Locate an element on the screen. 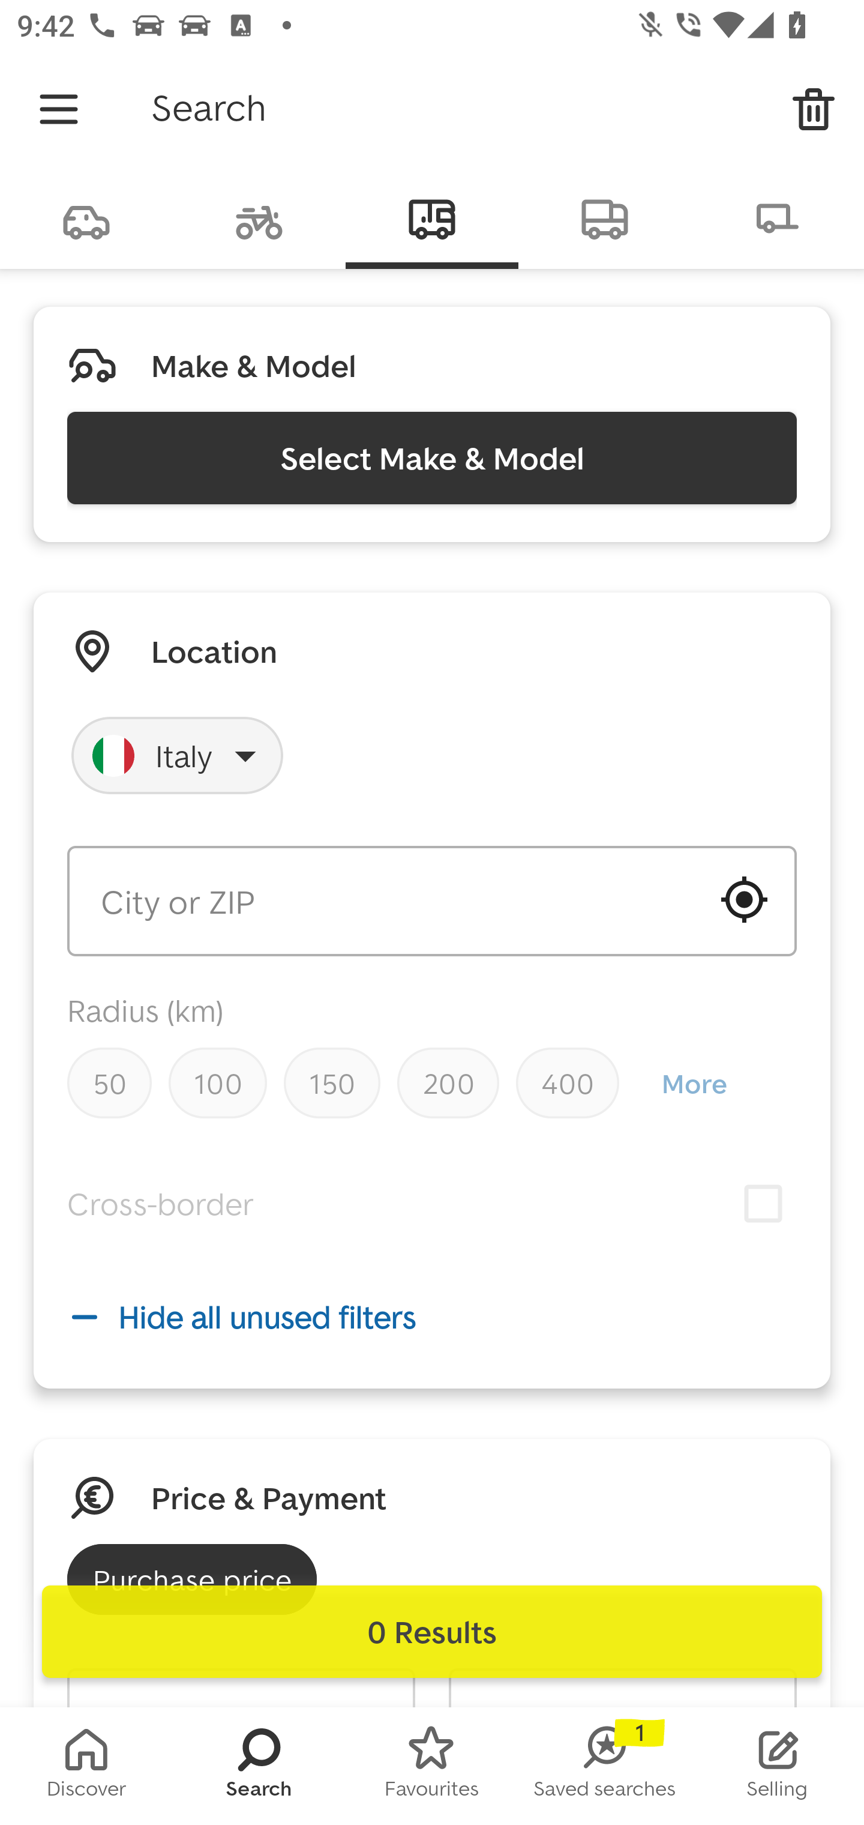  STOCK_LIST Selling is located at coordinates (778, 1766).